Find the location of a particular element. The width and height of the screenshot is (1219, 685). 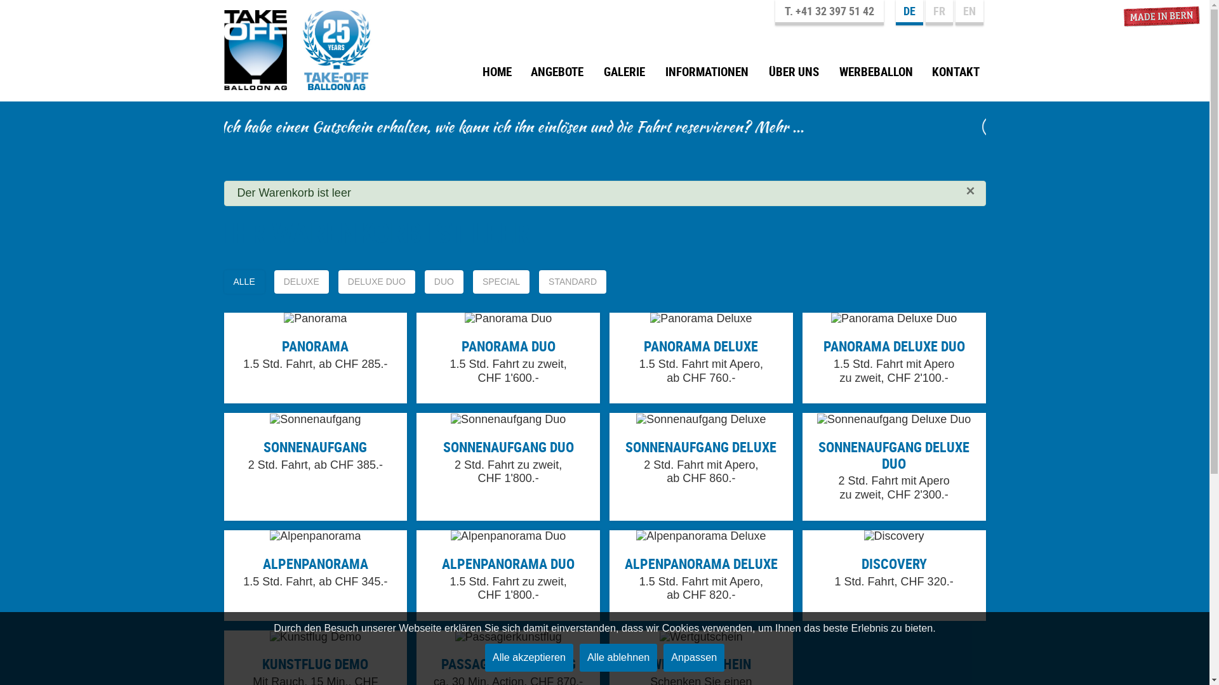

DELUXE is located at coordinates (302, 282).